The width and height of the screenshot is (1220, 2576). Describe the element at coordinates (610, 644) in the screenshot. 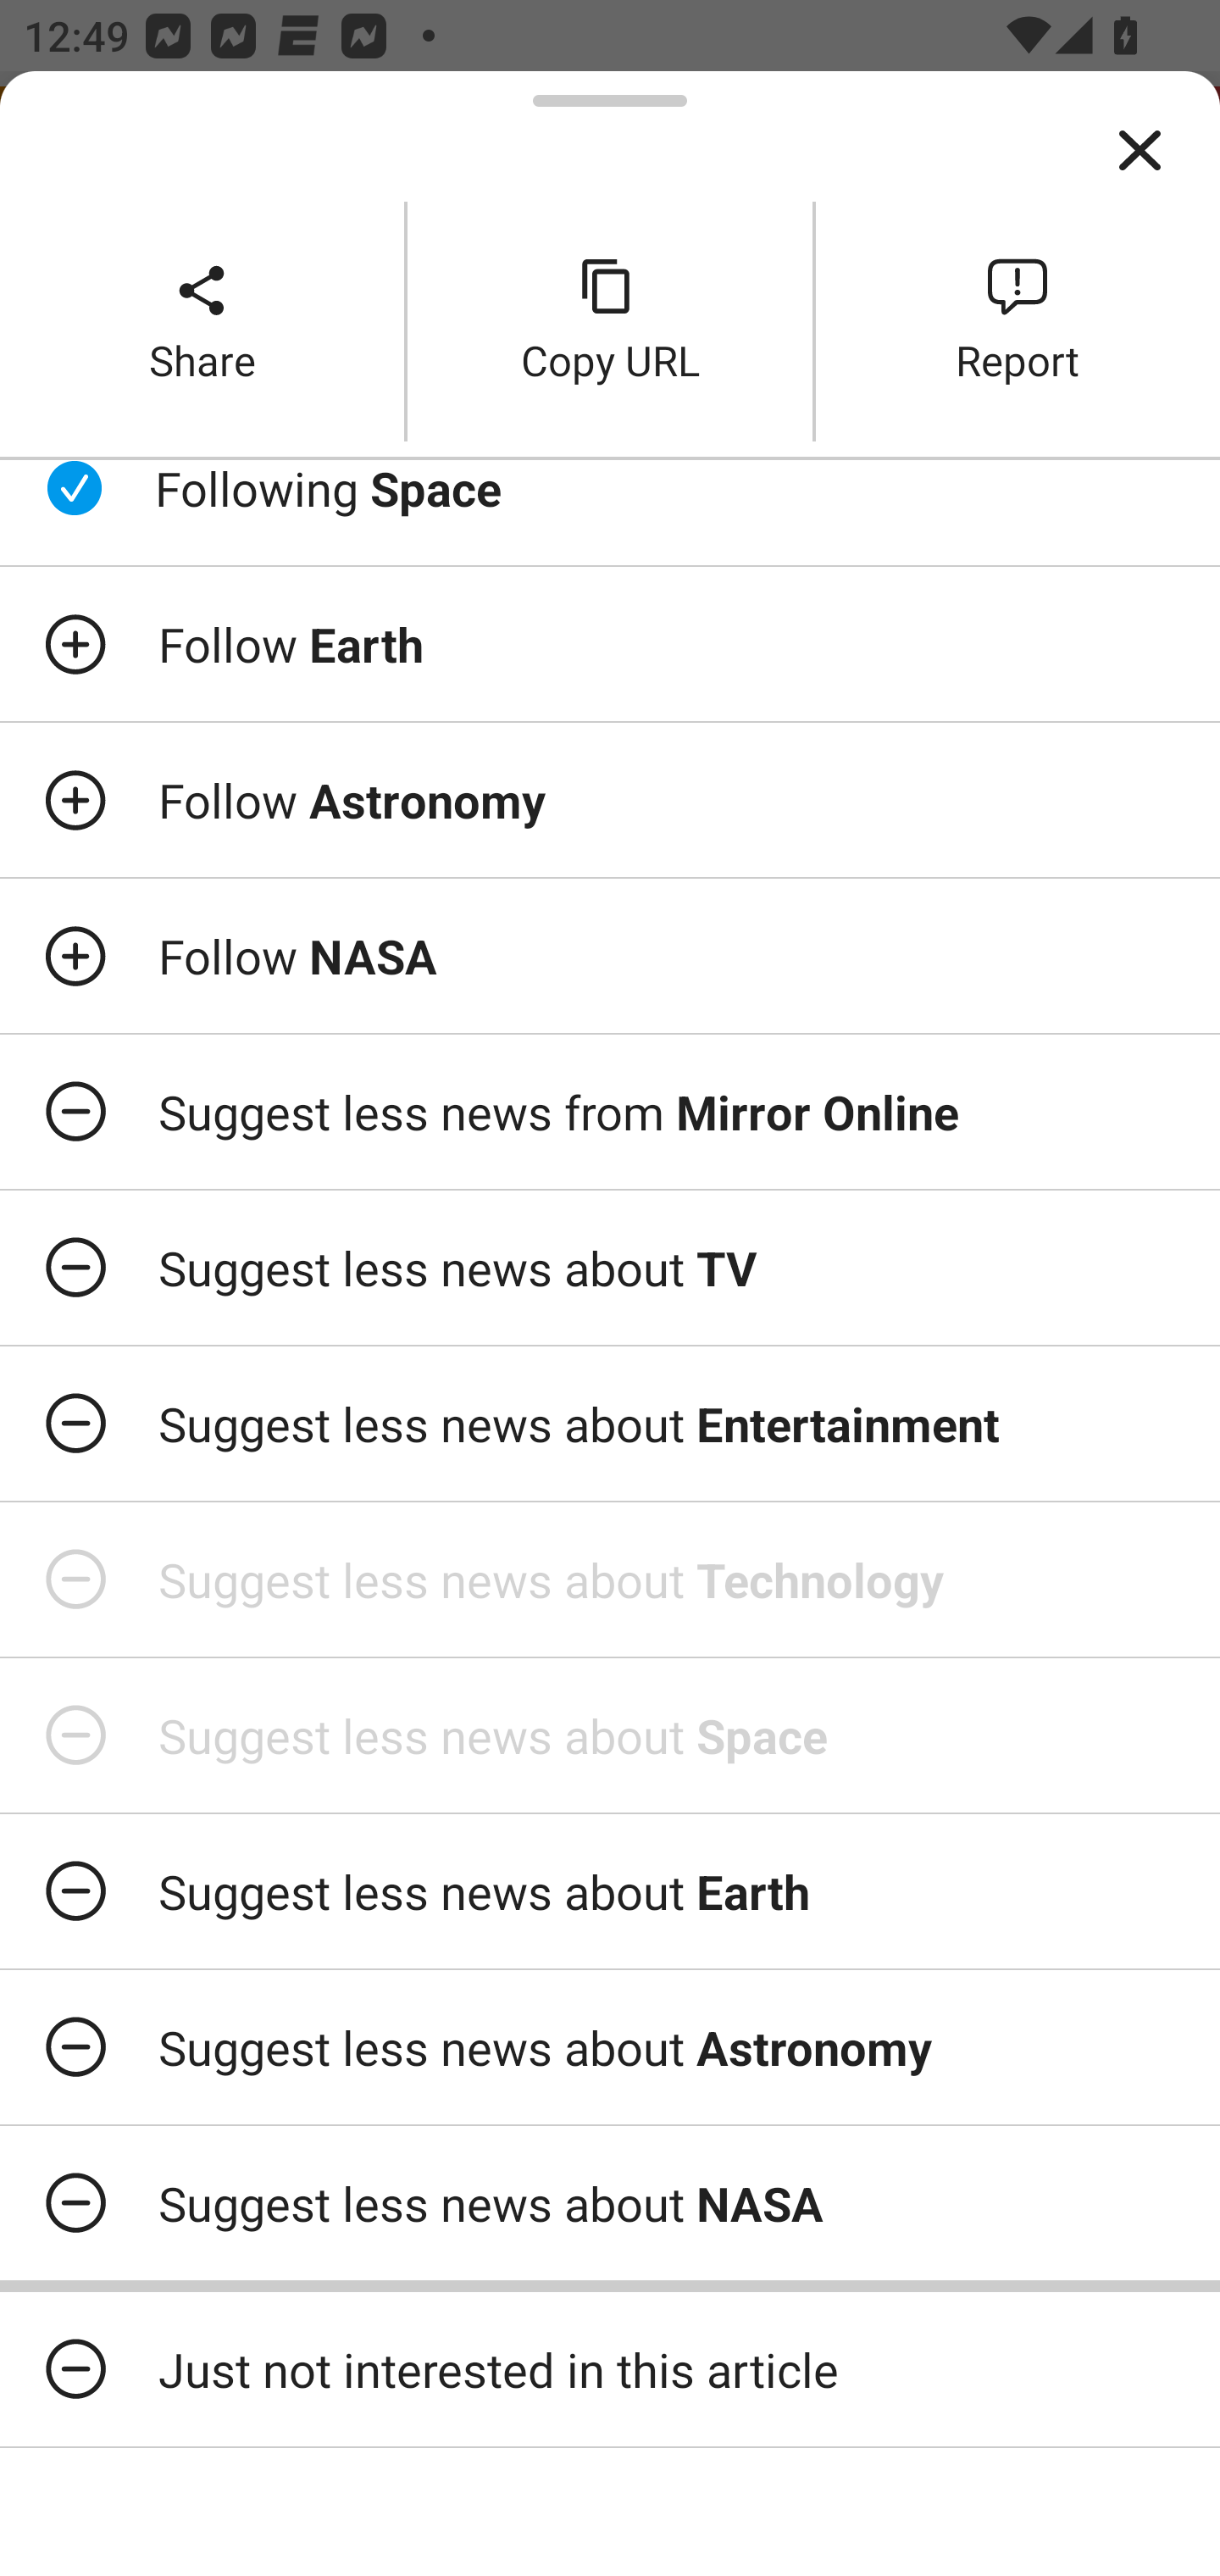

I see `Follow Earth` at that location.